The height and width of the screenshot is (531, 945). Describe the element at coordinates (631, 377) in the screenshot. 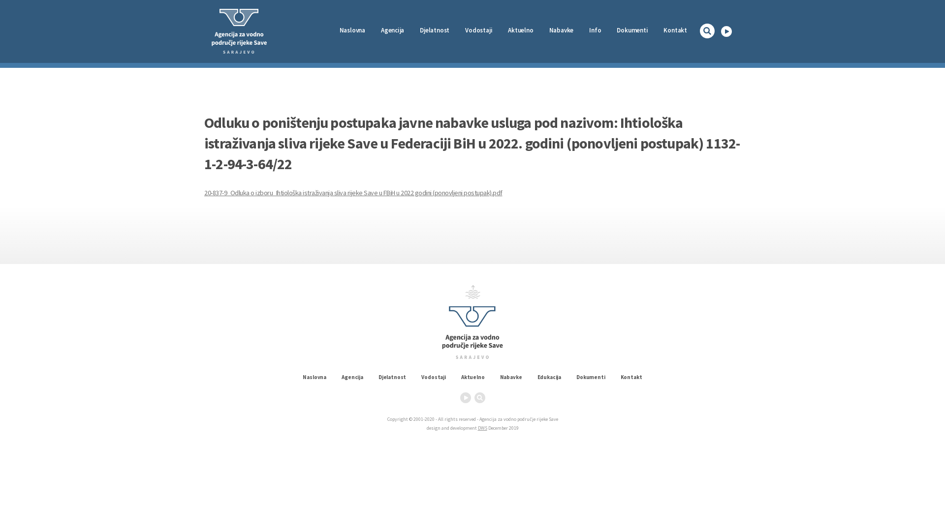

I see `Kontakt` at that location.